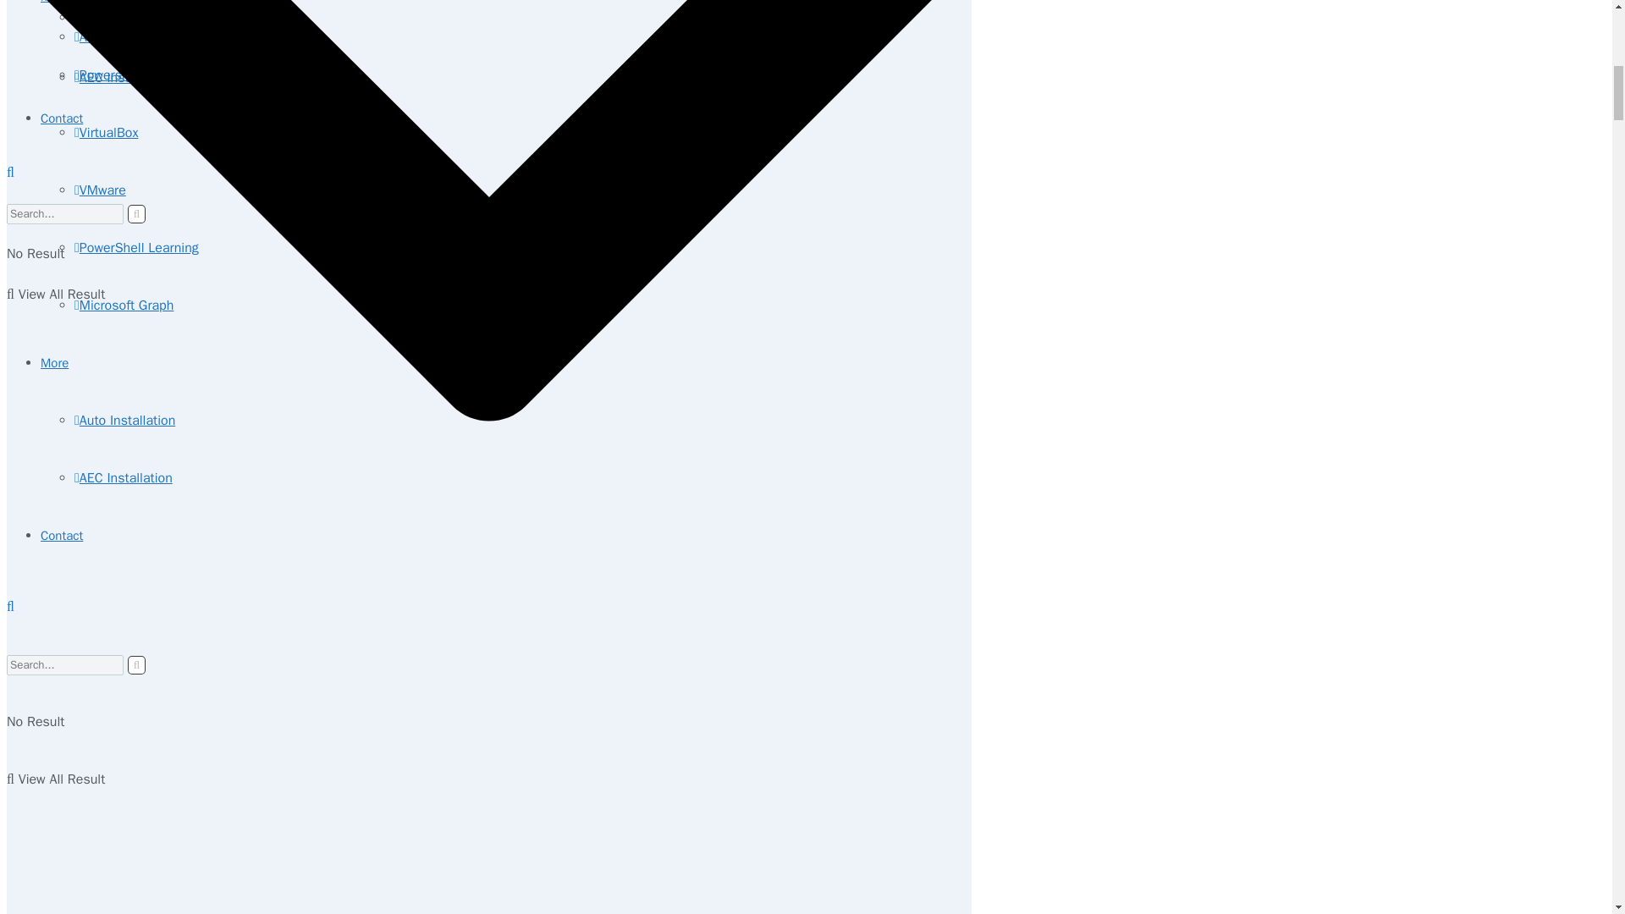 This screenshot has width=1625, height=914. What do you see at coordinates (100, 190) in the screenshot?
I see `VMware` at bounding box center [100, 190].